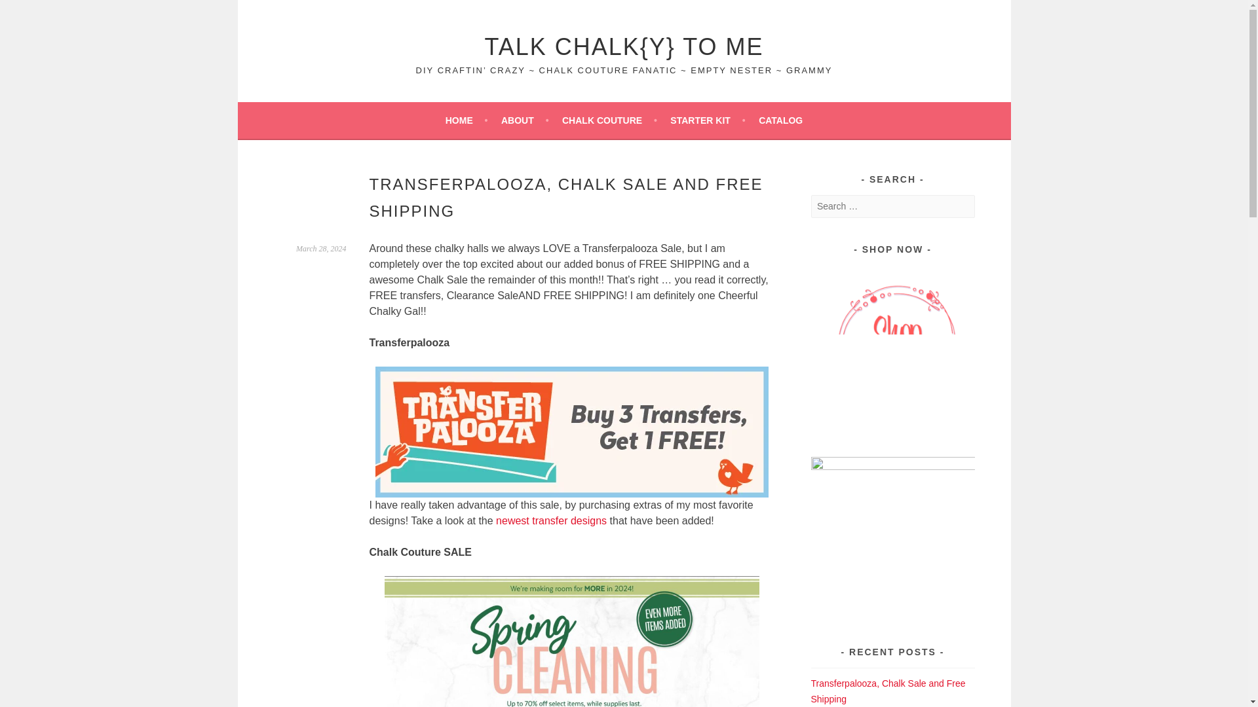 This screenshot has height=707, width=1258. Describe the element at coordinates (888, 691) in the screenshot. I see `Transferpalooza, Chalk Sale and Free Shipping` at that location.